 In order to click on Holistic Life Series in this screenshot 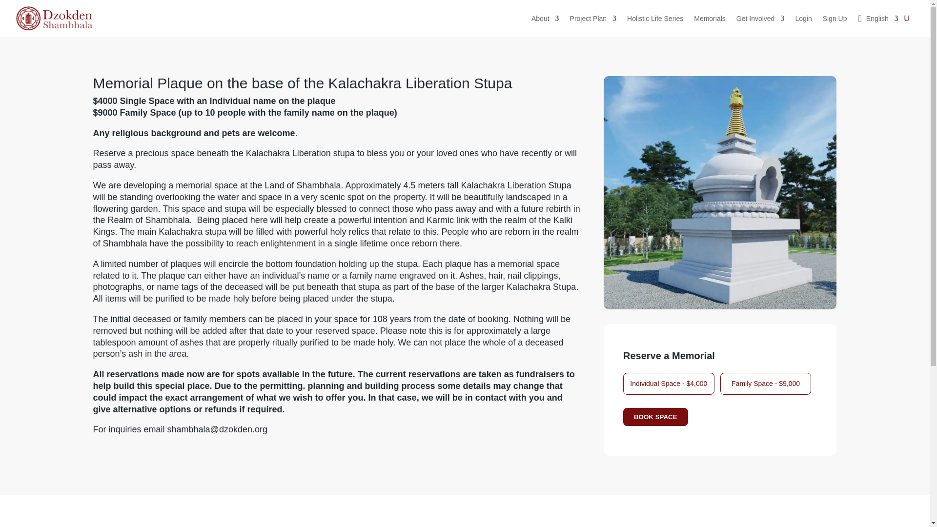, I will do `click(655, 19)`.